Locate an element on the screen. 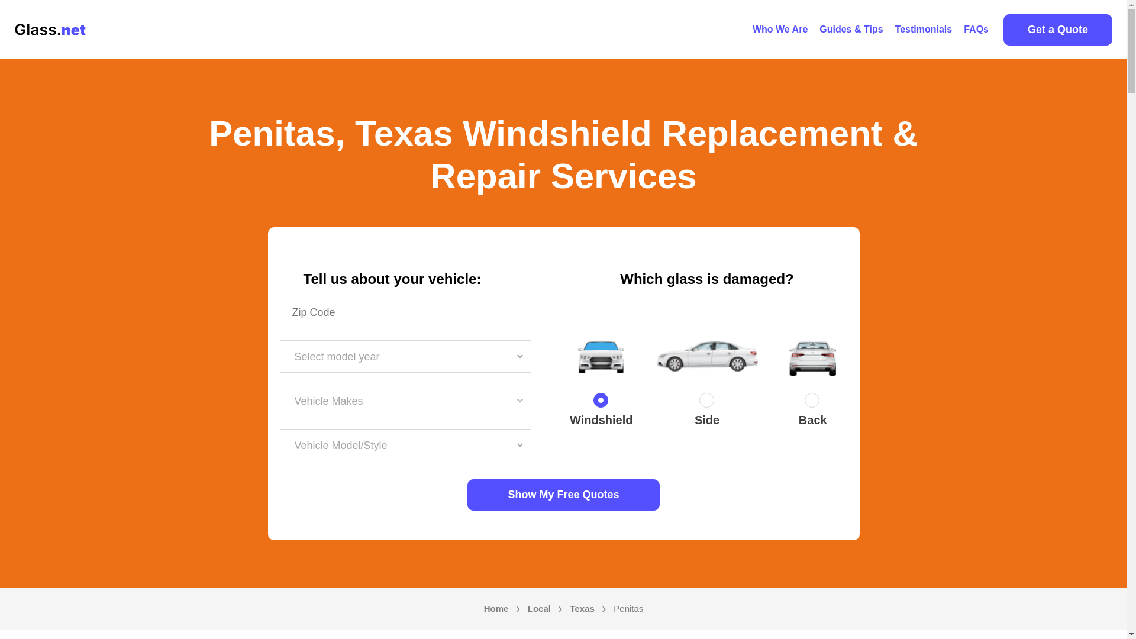 The width and height of the screenshot is (1136, 639). Show My Free Quotes is located at coordinates (563, 495).